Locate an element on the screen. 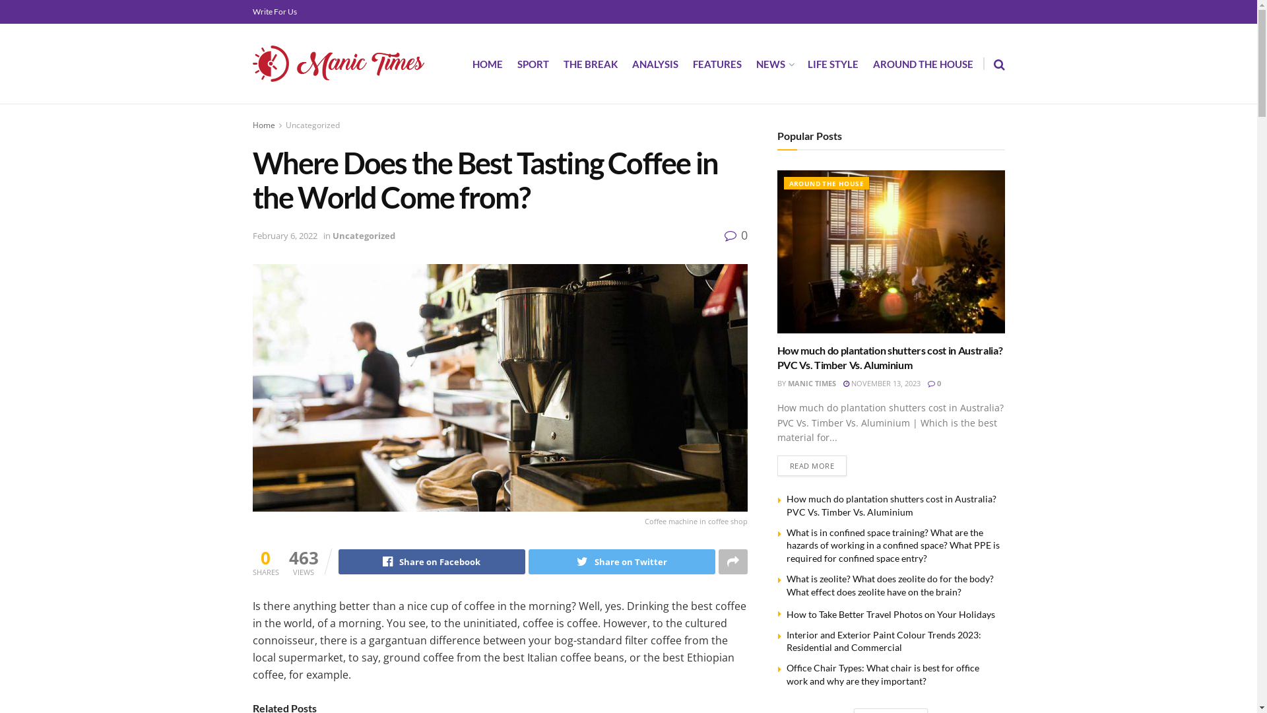  READ MORE is located at coordinates (812, 466).